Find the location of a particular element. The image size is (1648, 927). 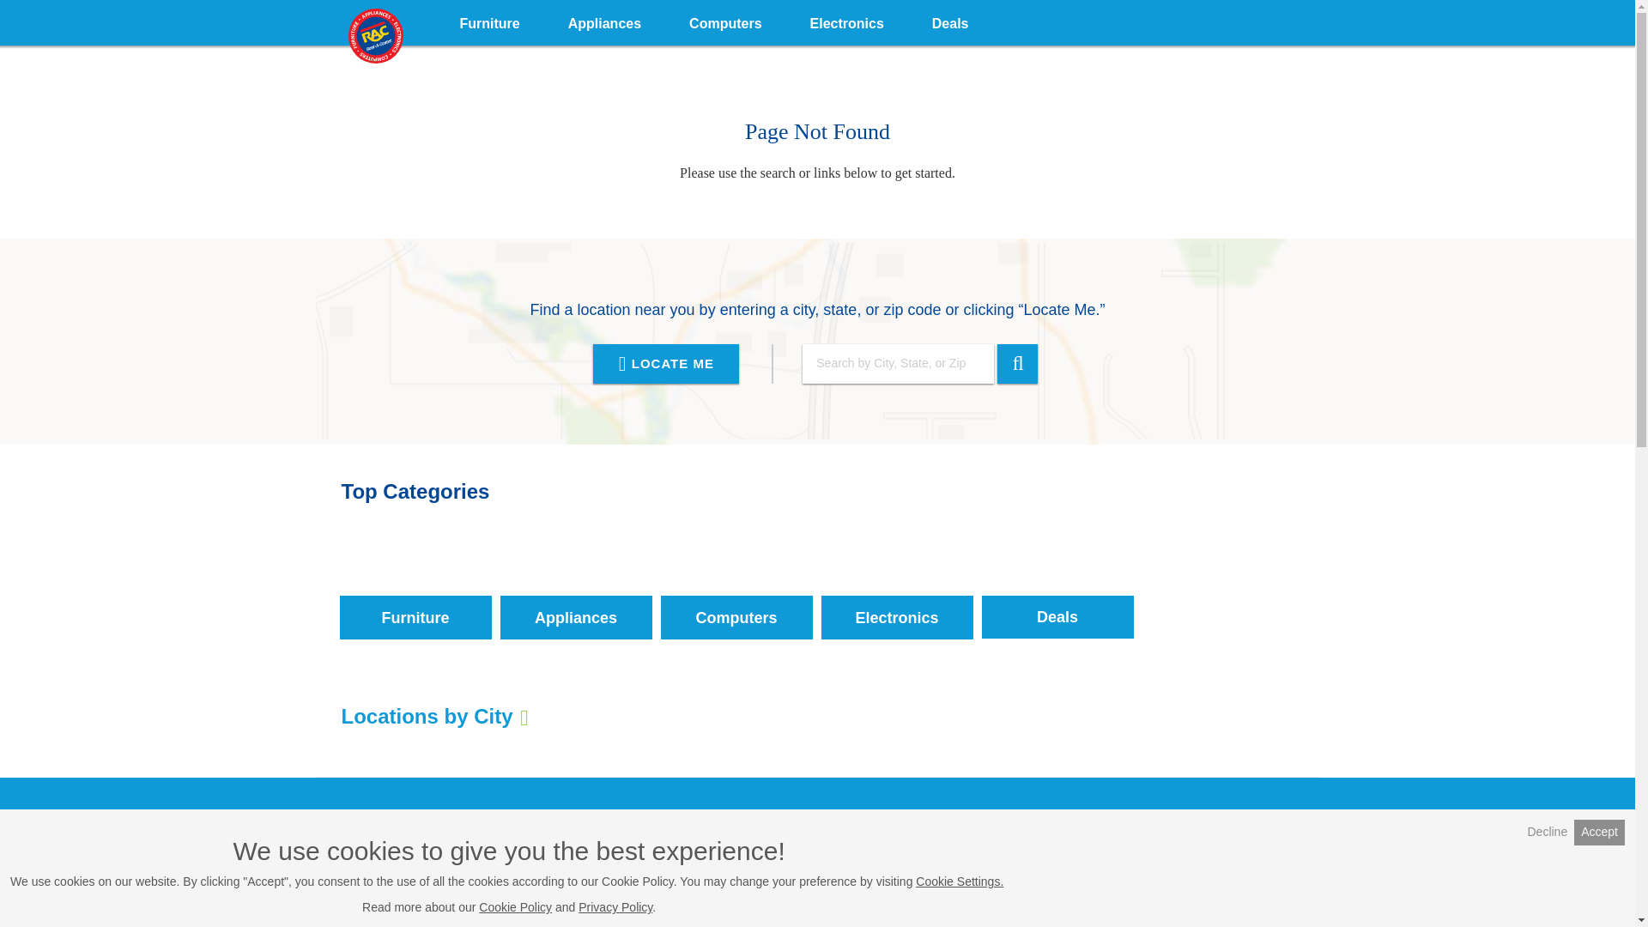

Electronics is located at coordinates (896, 583).